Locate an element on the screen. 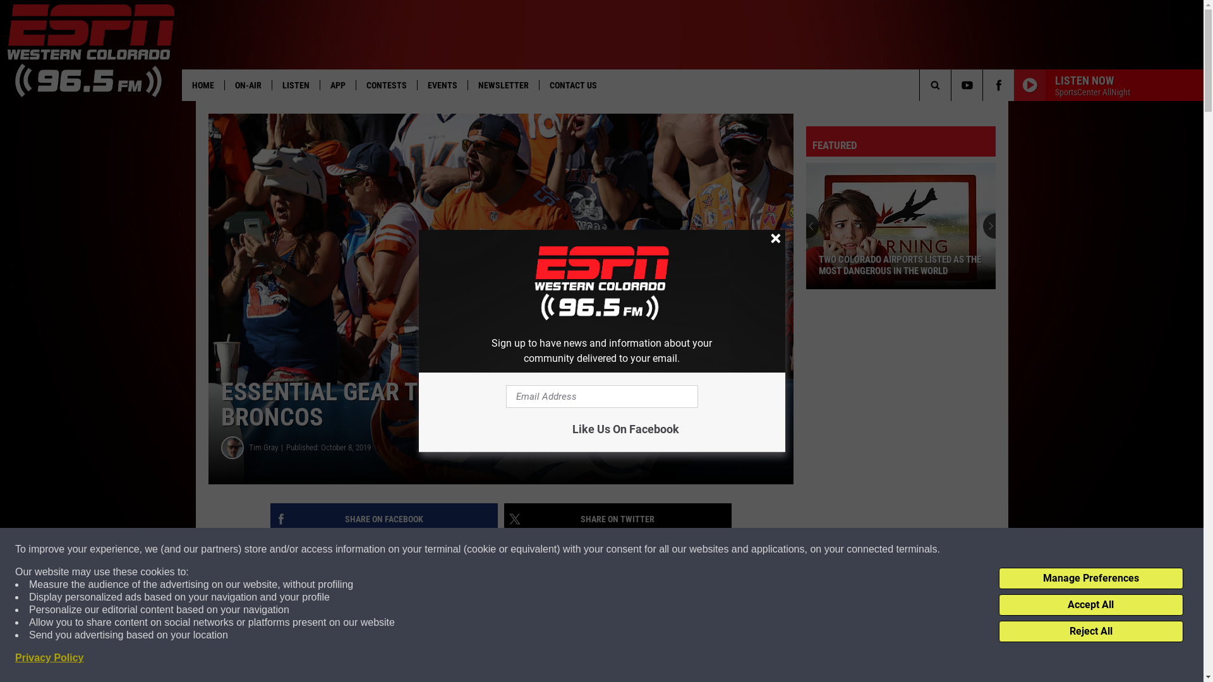 The width and height of the screenshot is (1213, 682). LISTEN is located at coordinates (296, 85).